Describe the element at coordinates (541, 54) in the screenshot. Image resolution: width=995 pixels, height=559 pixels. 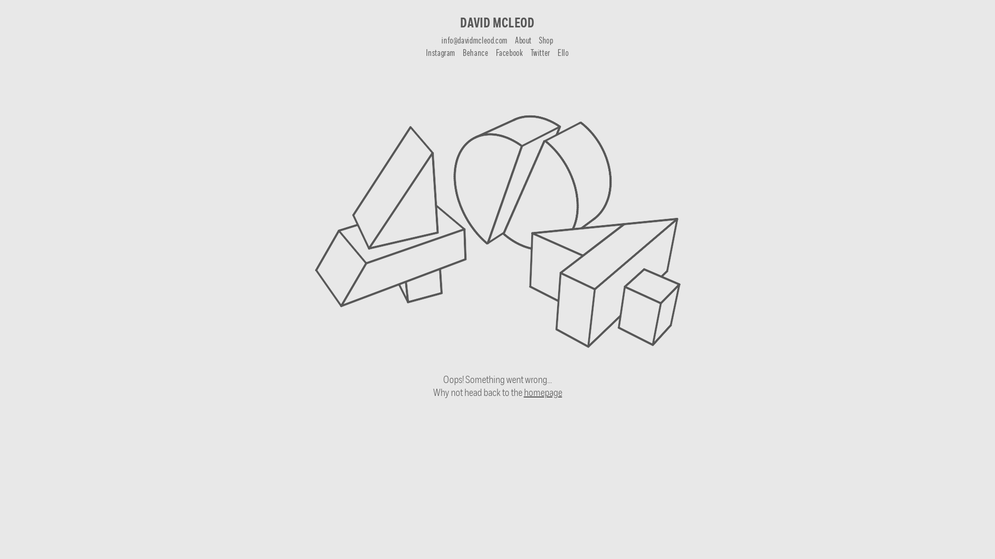
I see `Twitter` at that location.